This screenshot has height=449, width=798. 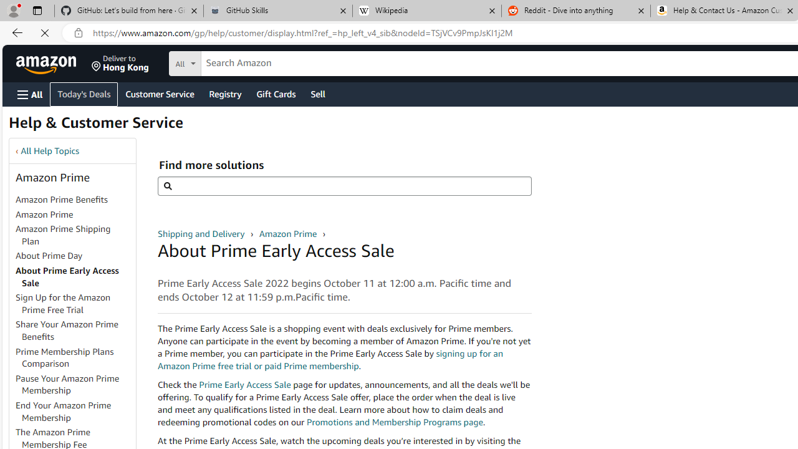 What do you see at coordinates (426, 11) in the screenshot?
I see `Wikipedia` at bounding box center [426, 11].